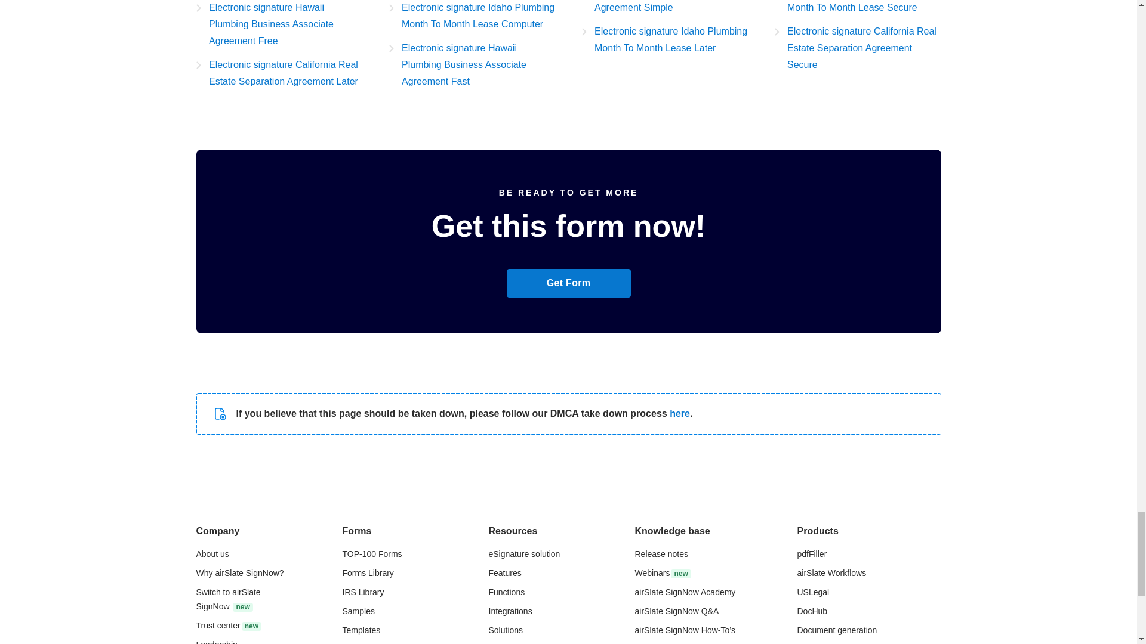 The image size is (1146, 644). I want to click on Go to the About Us page, so click(212, 554).